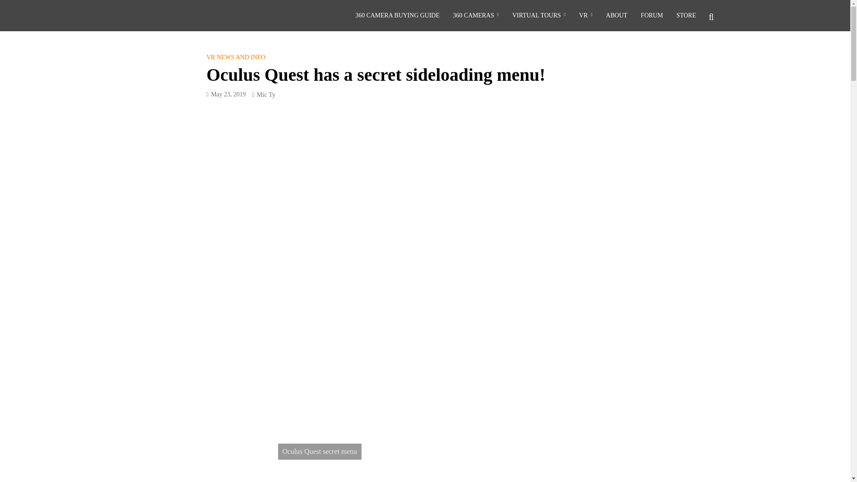 This screenshot has width=857, height=482. What do you see at coordinates (539, 16) in the screenshot?
I see `VIRTUAL TOURS` at bounding box center [539, 16].